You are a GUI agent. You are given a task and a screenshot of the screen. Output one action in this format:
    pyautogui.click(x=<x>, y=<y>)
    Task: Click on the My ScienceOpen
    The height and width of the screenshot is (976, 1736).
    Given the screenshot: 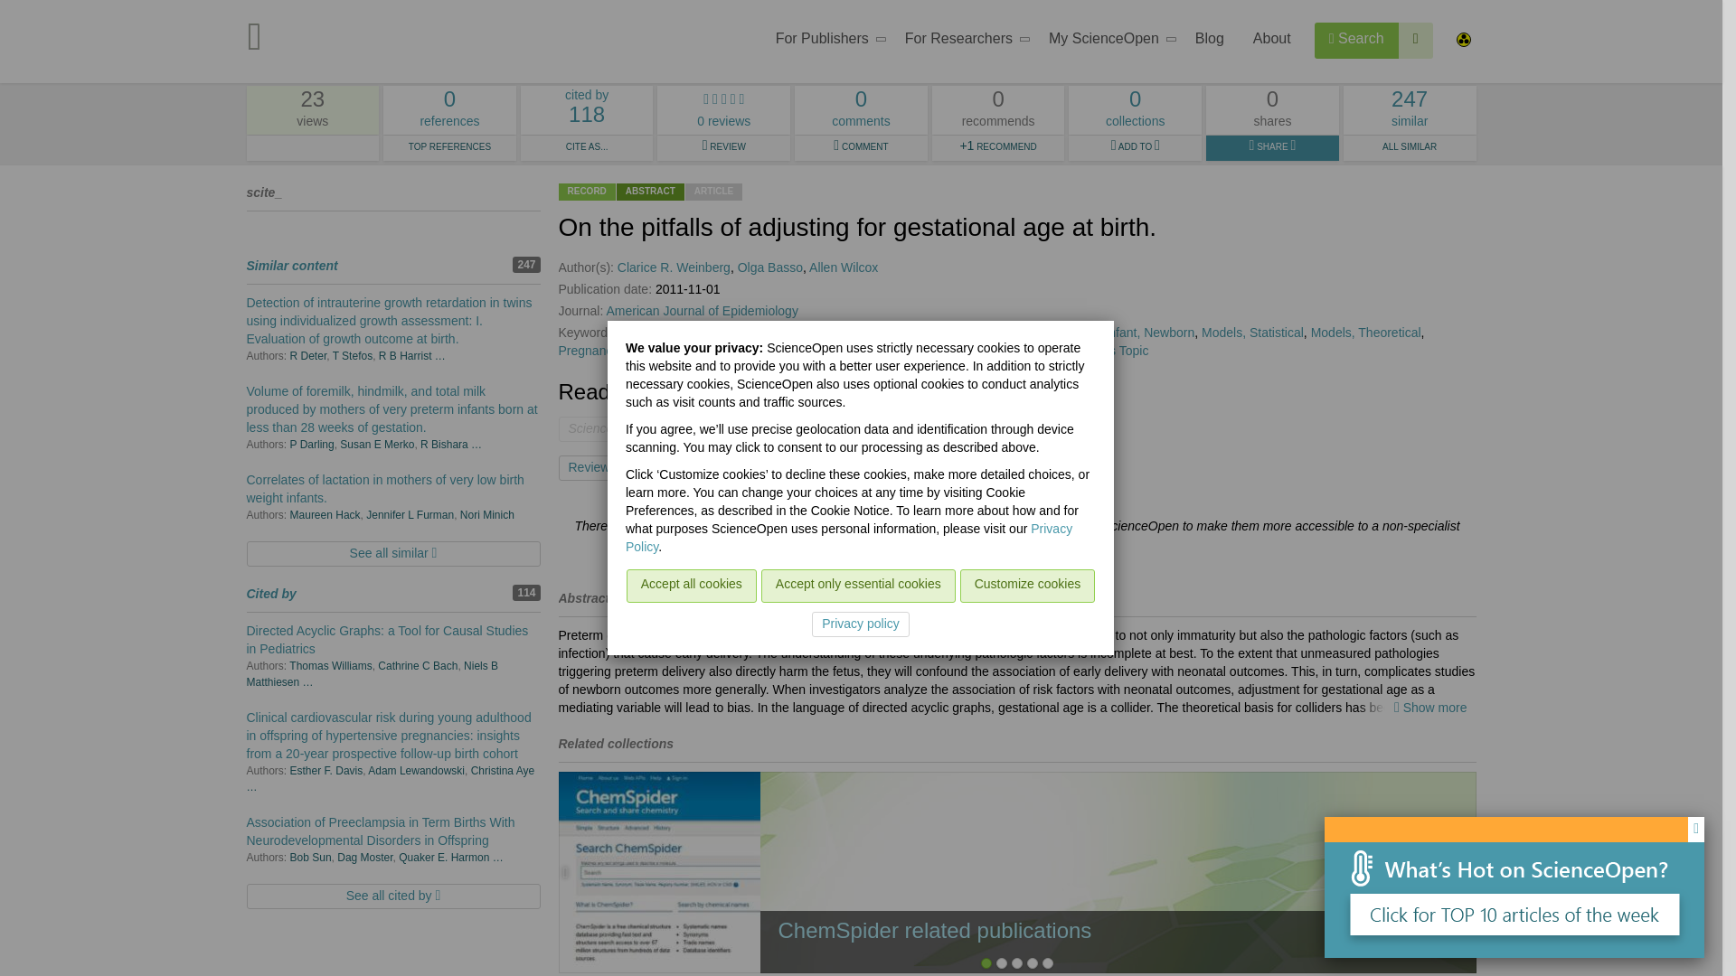 What is the action you would take?
    pyautogui.click(x=1356, y=40)
    